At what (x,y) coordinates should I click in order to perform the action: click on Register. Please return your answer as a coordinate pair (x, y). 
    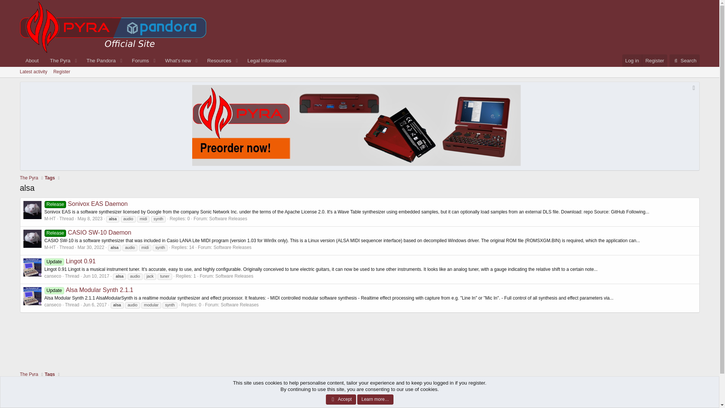
    Looking at the image, I should click on (61, 72).